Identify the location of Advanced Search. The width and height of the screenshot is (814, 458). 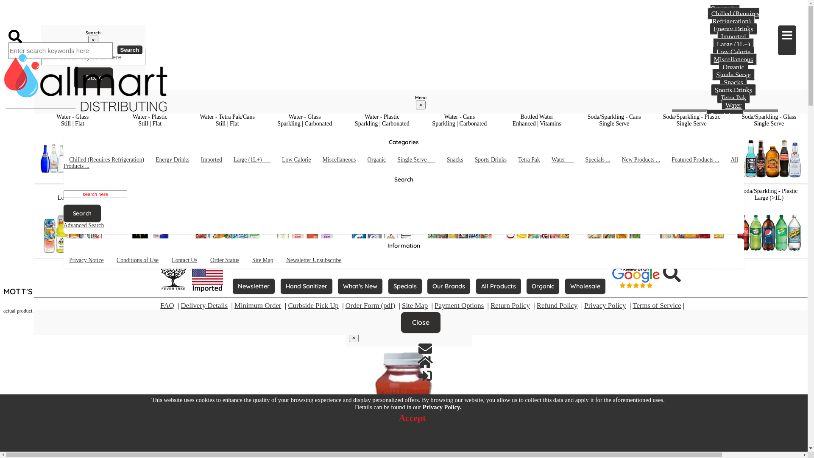
(87, 226).